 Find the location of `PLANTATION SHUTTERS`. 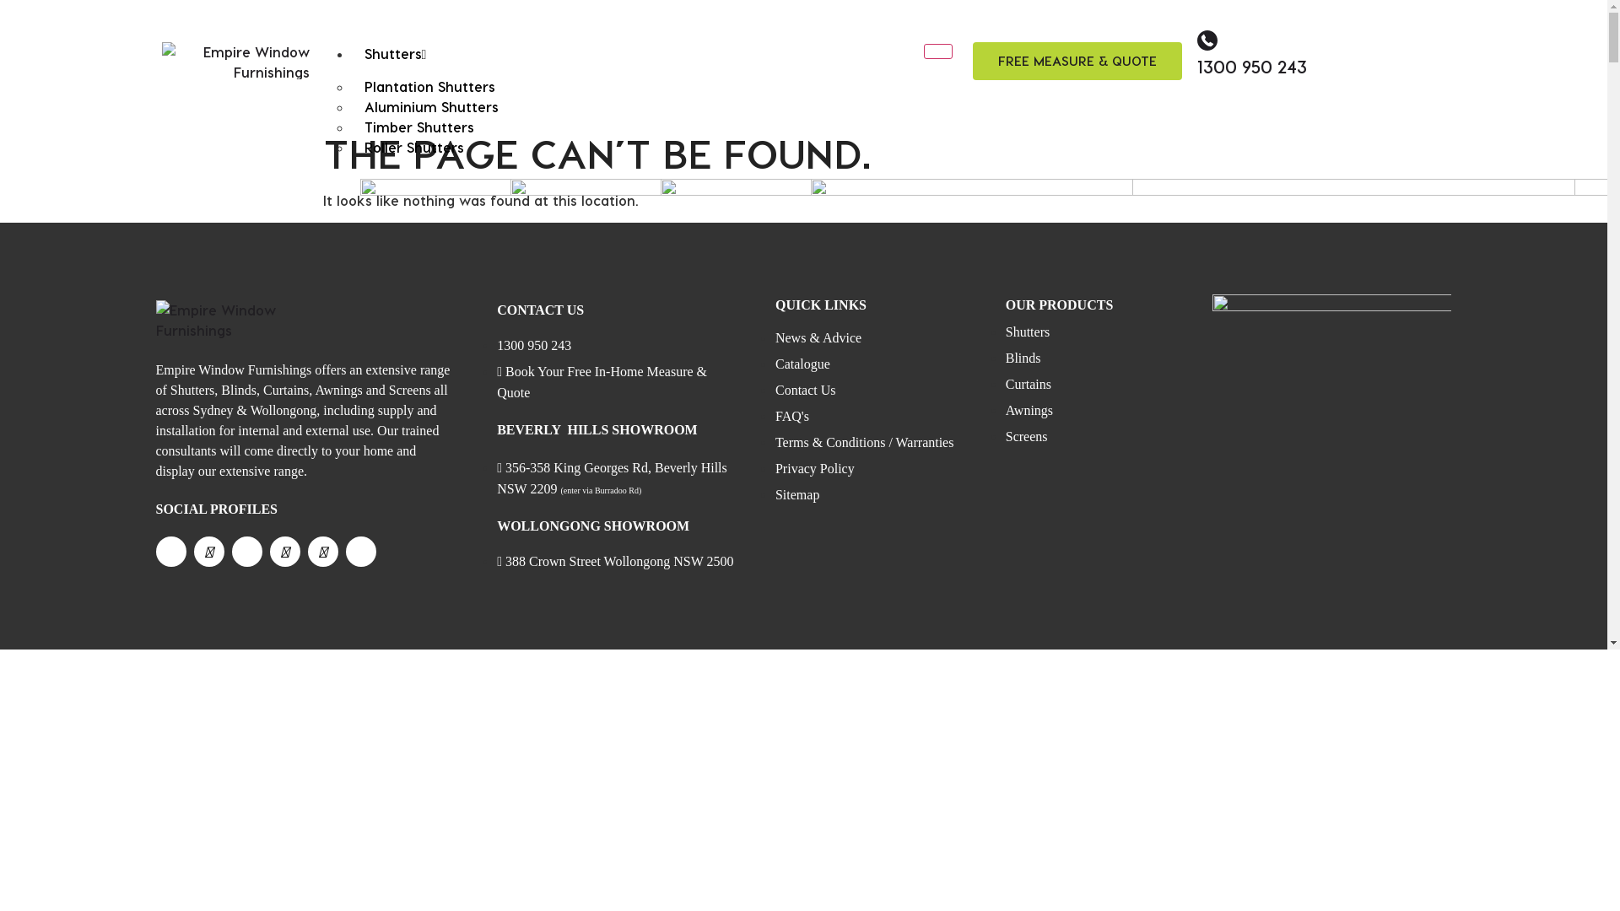

PLANTATION SHUTTERS is located at coordinates (411, 658).